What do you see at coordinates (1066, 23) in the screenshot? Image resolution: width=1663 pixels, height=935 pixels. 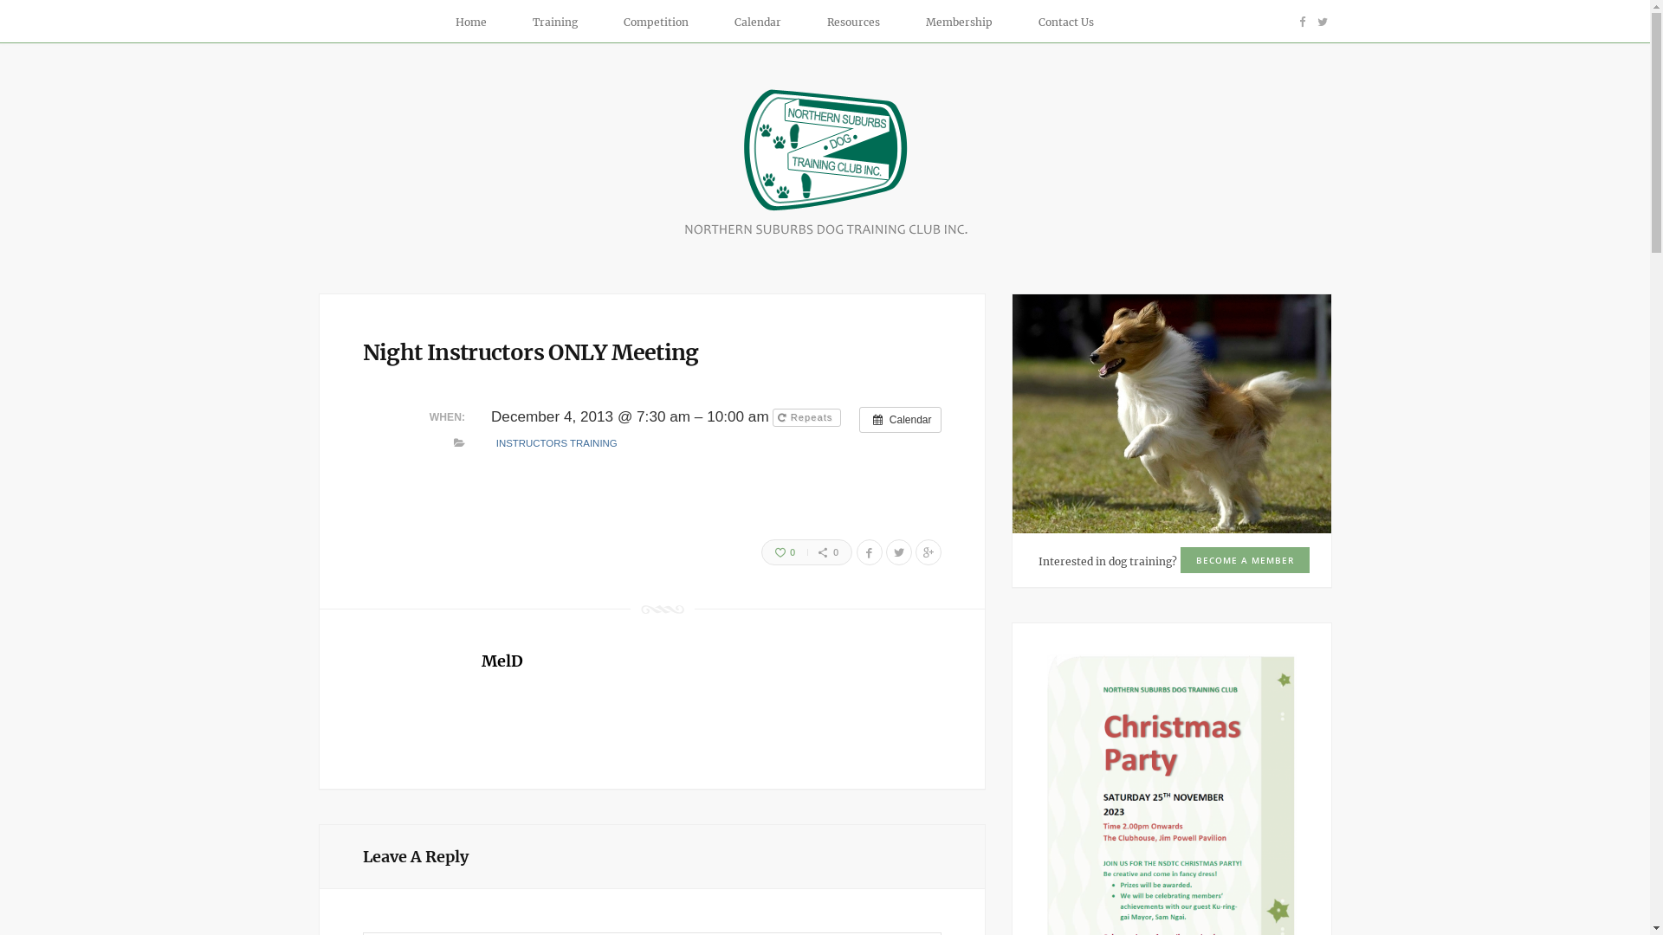 I see `Contact Us` at bounding box center [1066, 23].